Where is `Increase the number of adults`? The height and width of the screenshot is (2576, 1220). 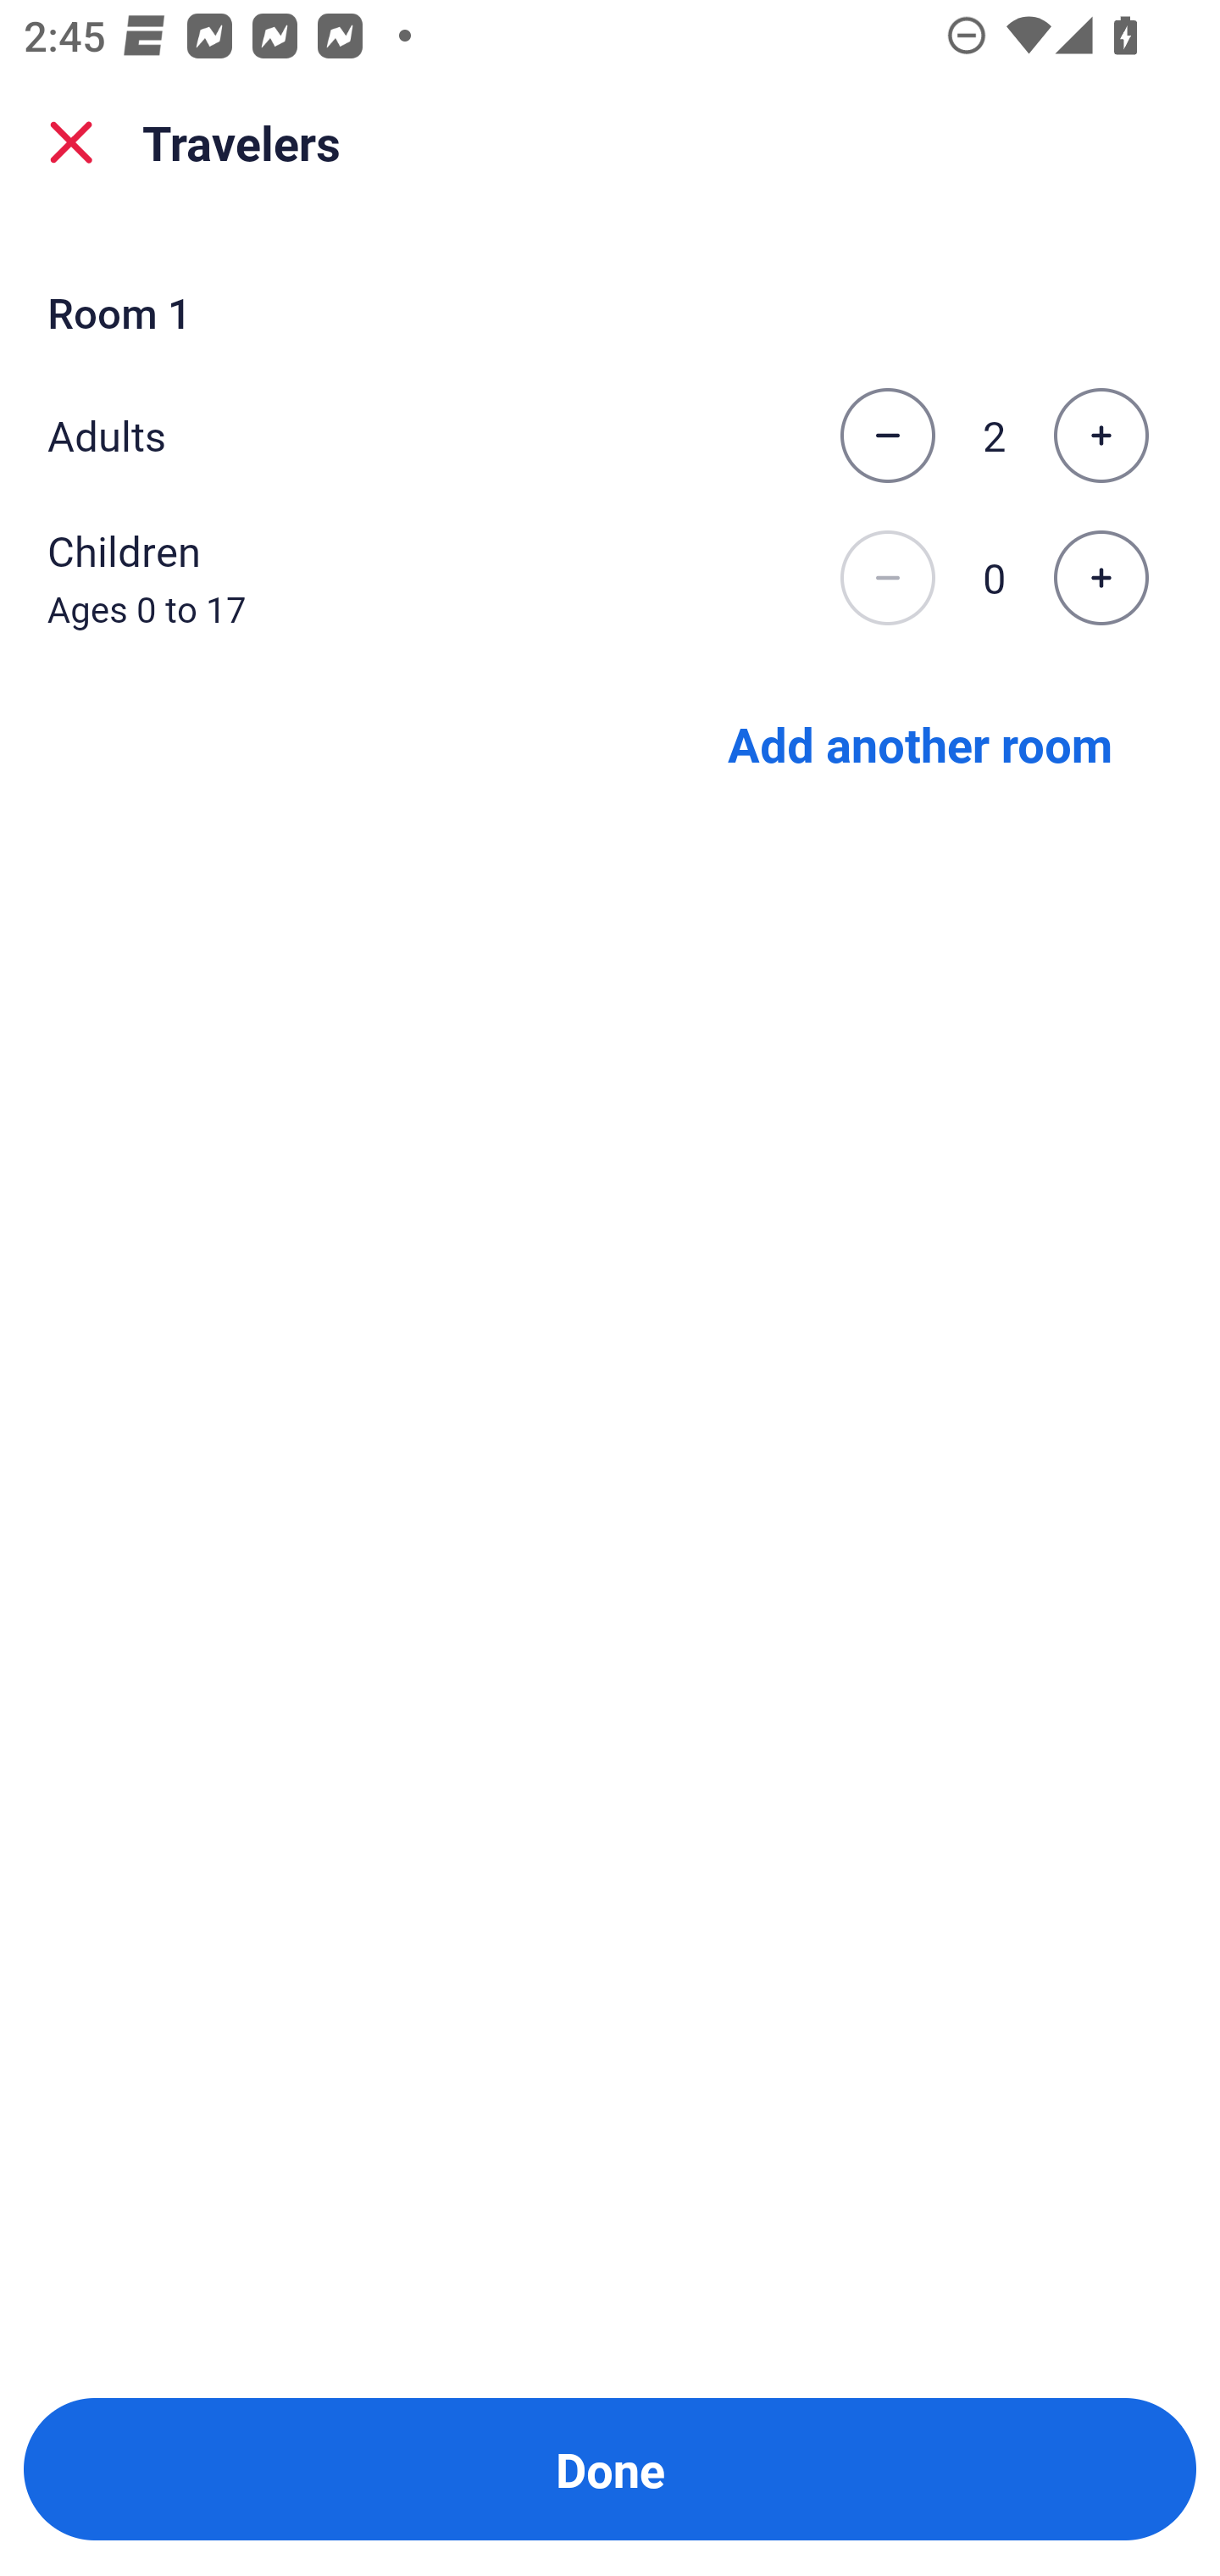 Increase the number of adults is located at coordinates (1101, 435).